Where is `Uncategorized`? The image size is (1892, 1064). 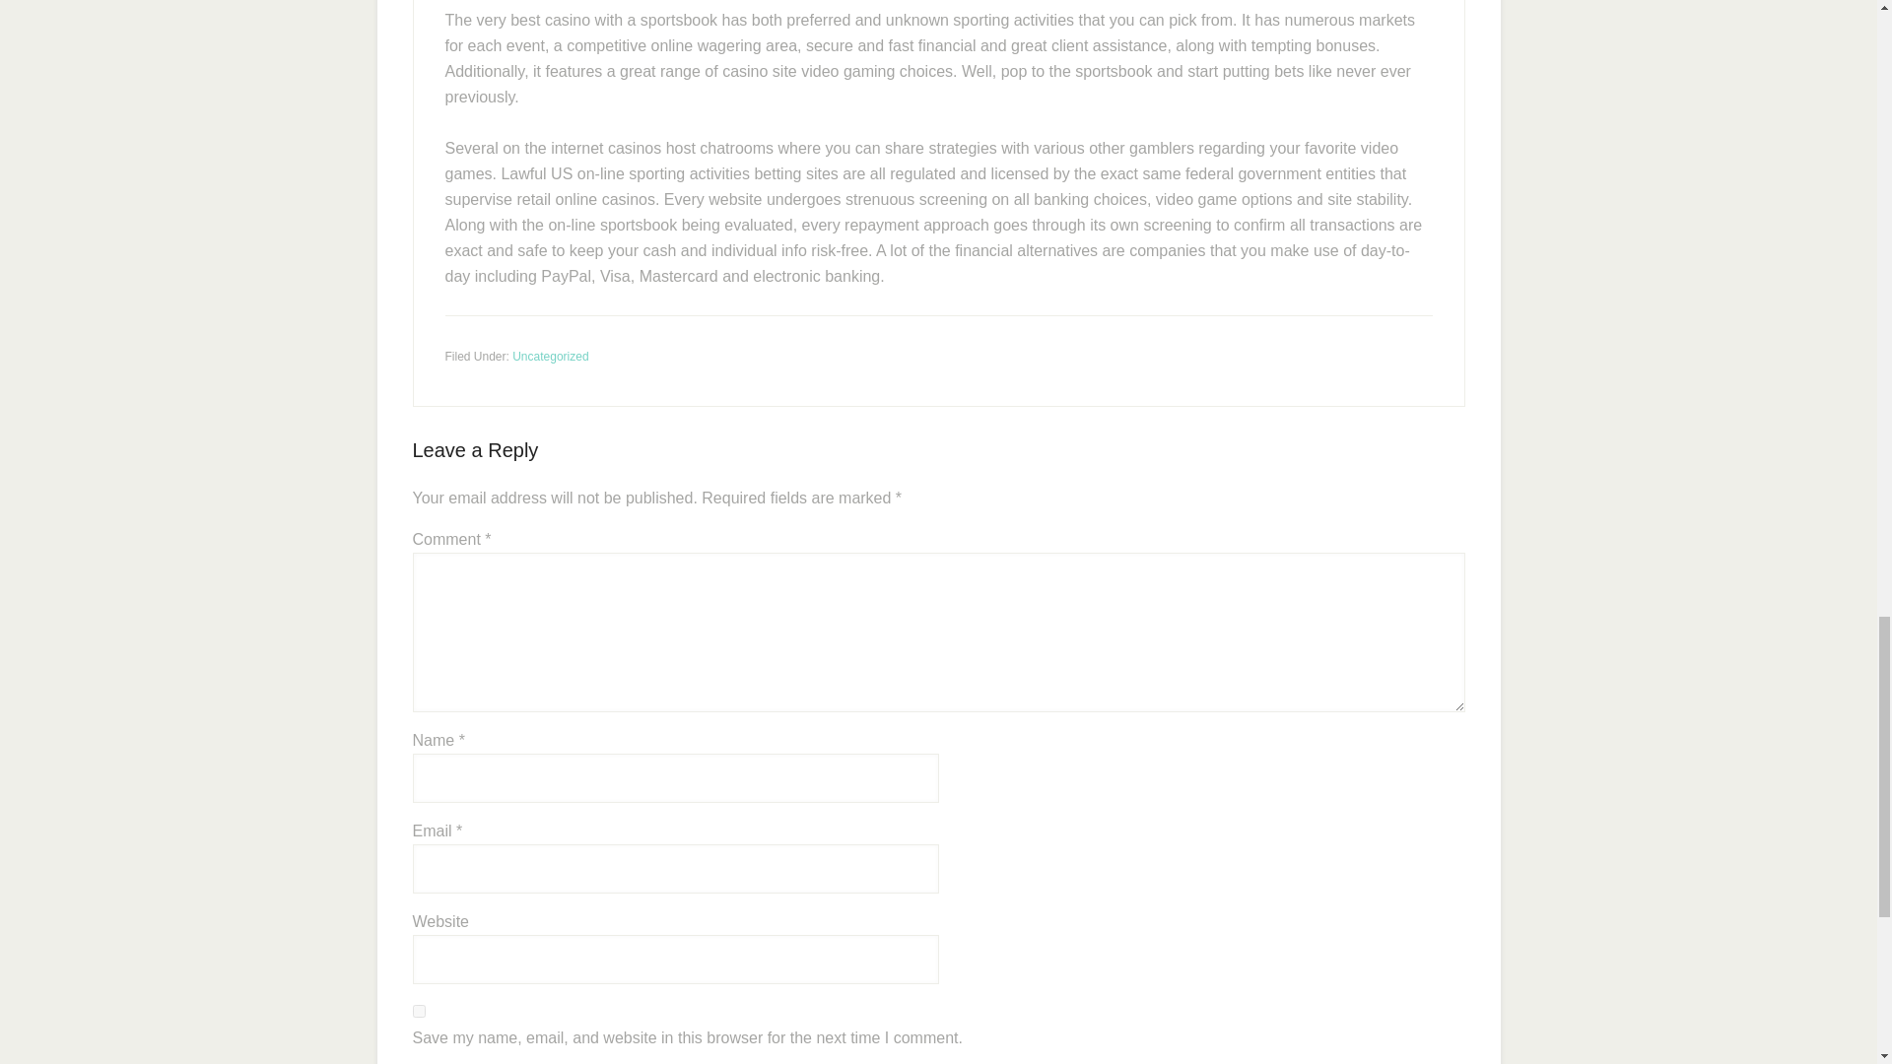
Uncategorized is located at coordinates (550, 357).